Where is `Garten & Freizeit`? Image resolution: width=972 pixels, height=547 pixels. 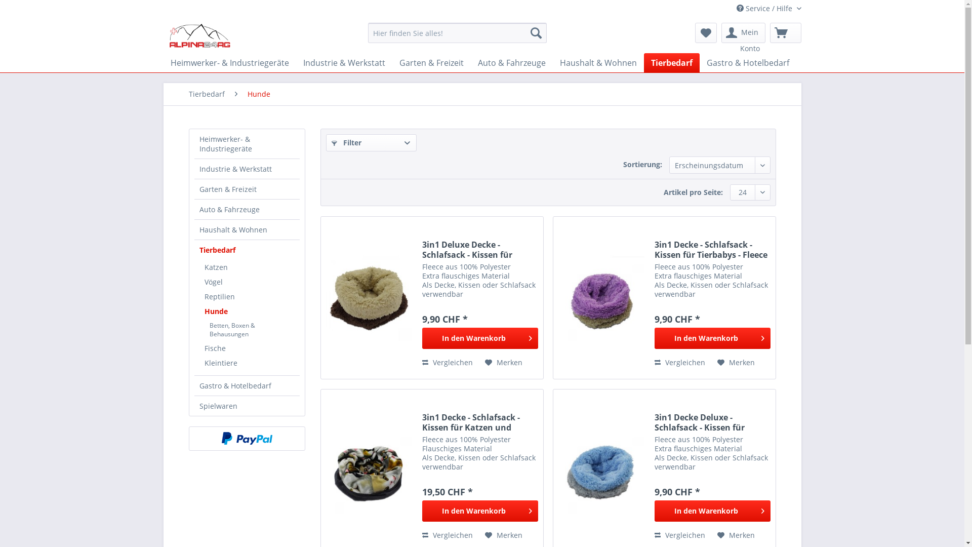
Garten & Freizeit is located at coordinates (247, 189).